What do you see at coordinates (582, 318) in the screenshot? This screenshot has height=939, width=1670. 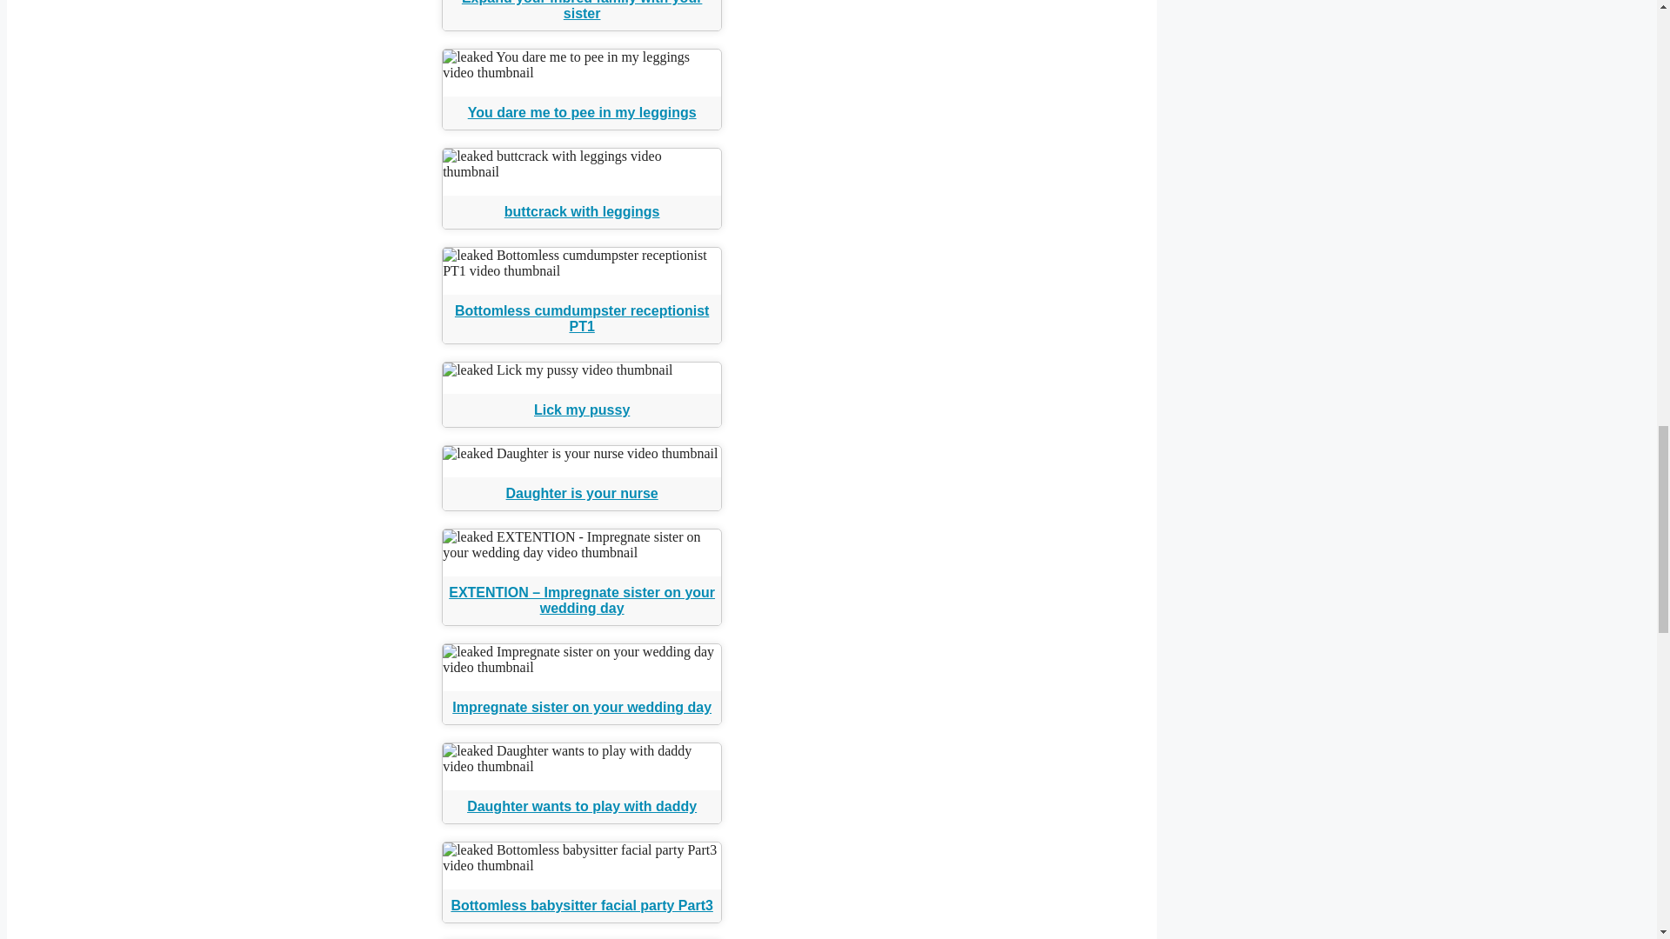 I see `Bottomless cumdumpster receptionist PT1` at bounding box center [582, 318].